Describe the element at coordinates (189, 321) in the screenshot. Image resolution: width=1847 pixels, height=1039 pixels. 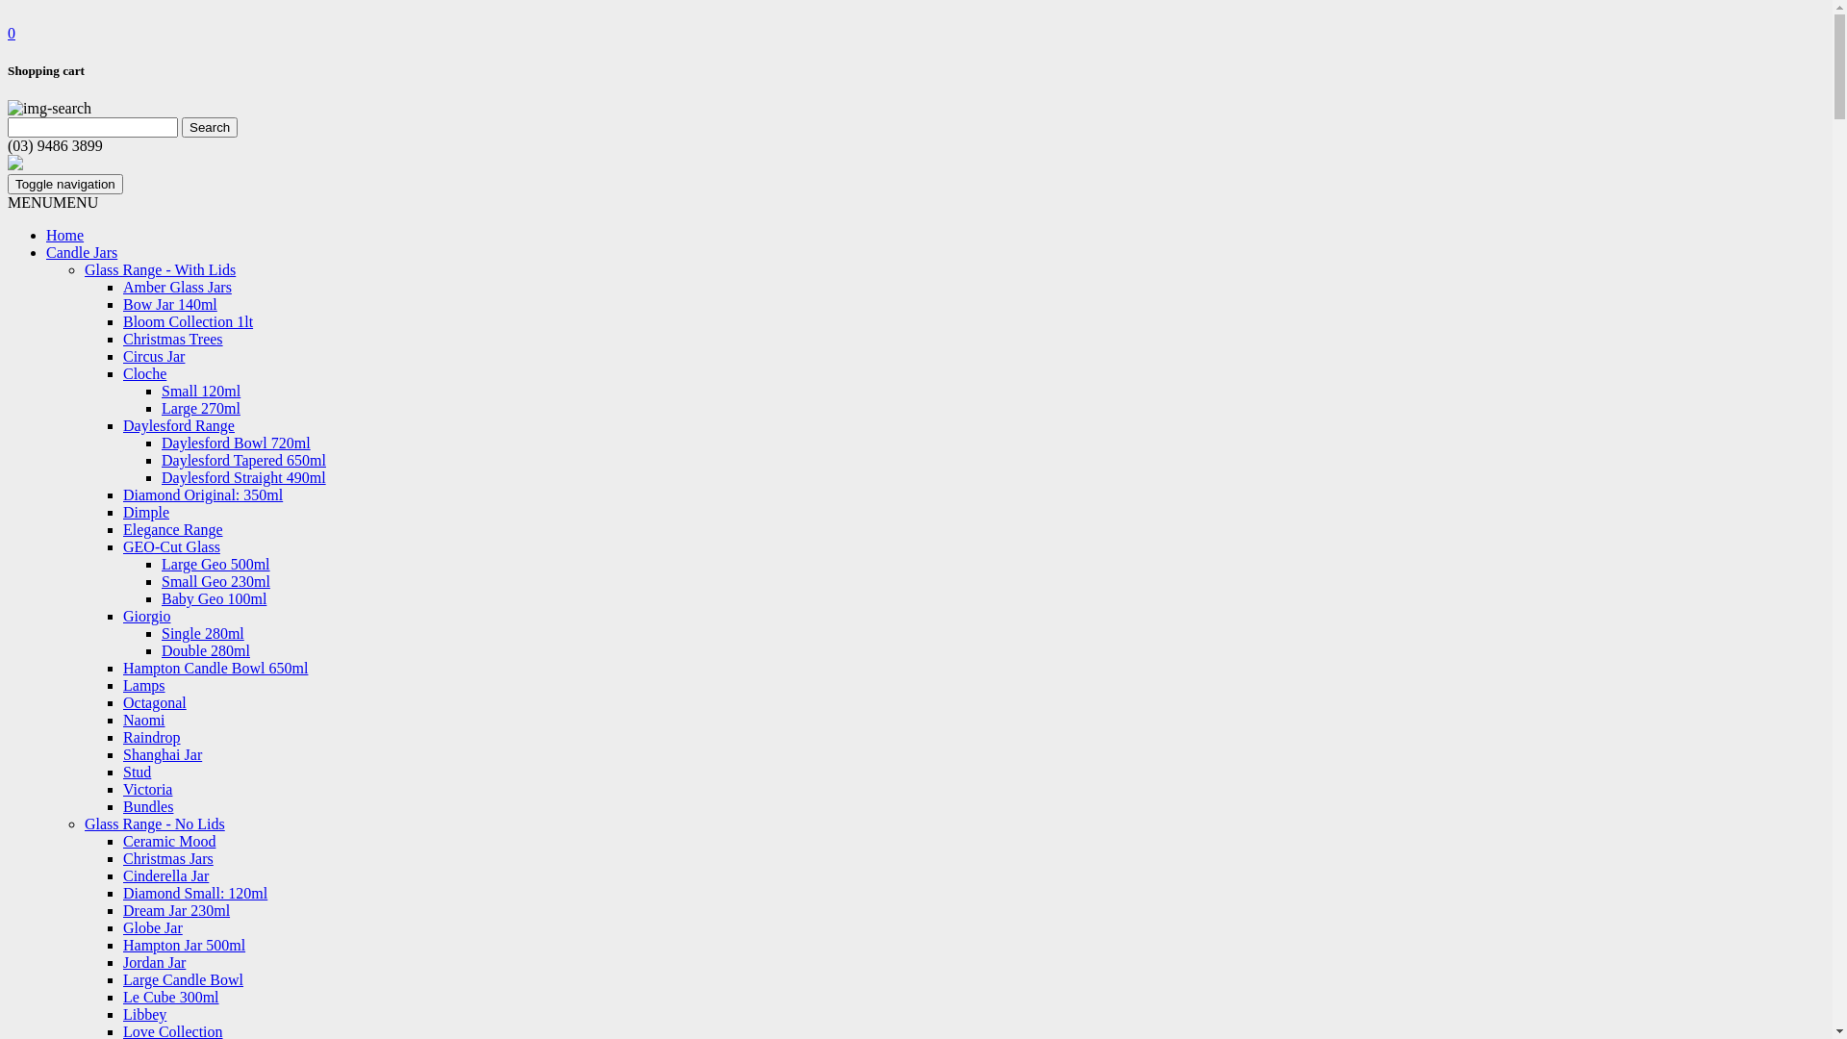
I see `Bloom Collection 1lt` at that location.